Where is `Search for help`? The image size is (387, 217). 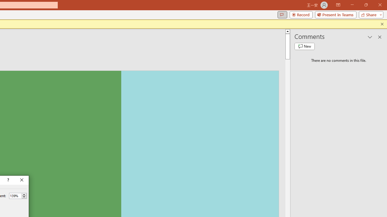 Search for help is located at coordinates (301, 63).